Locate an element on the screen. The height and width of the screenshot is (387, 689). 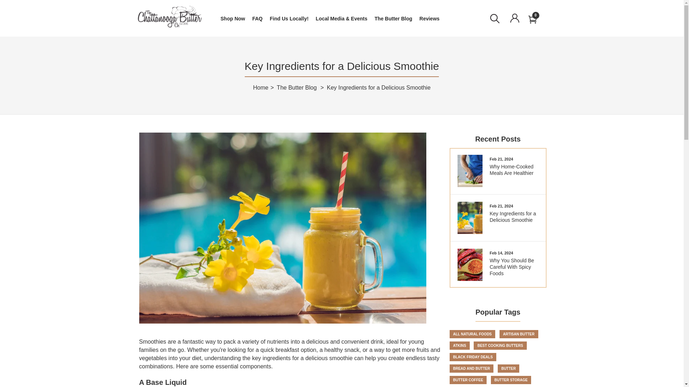
Narrow search to articles also having tag butter storage is located at coordinates (472, 357).